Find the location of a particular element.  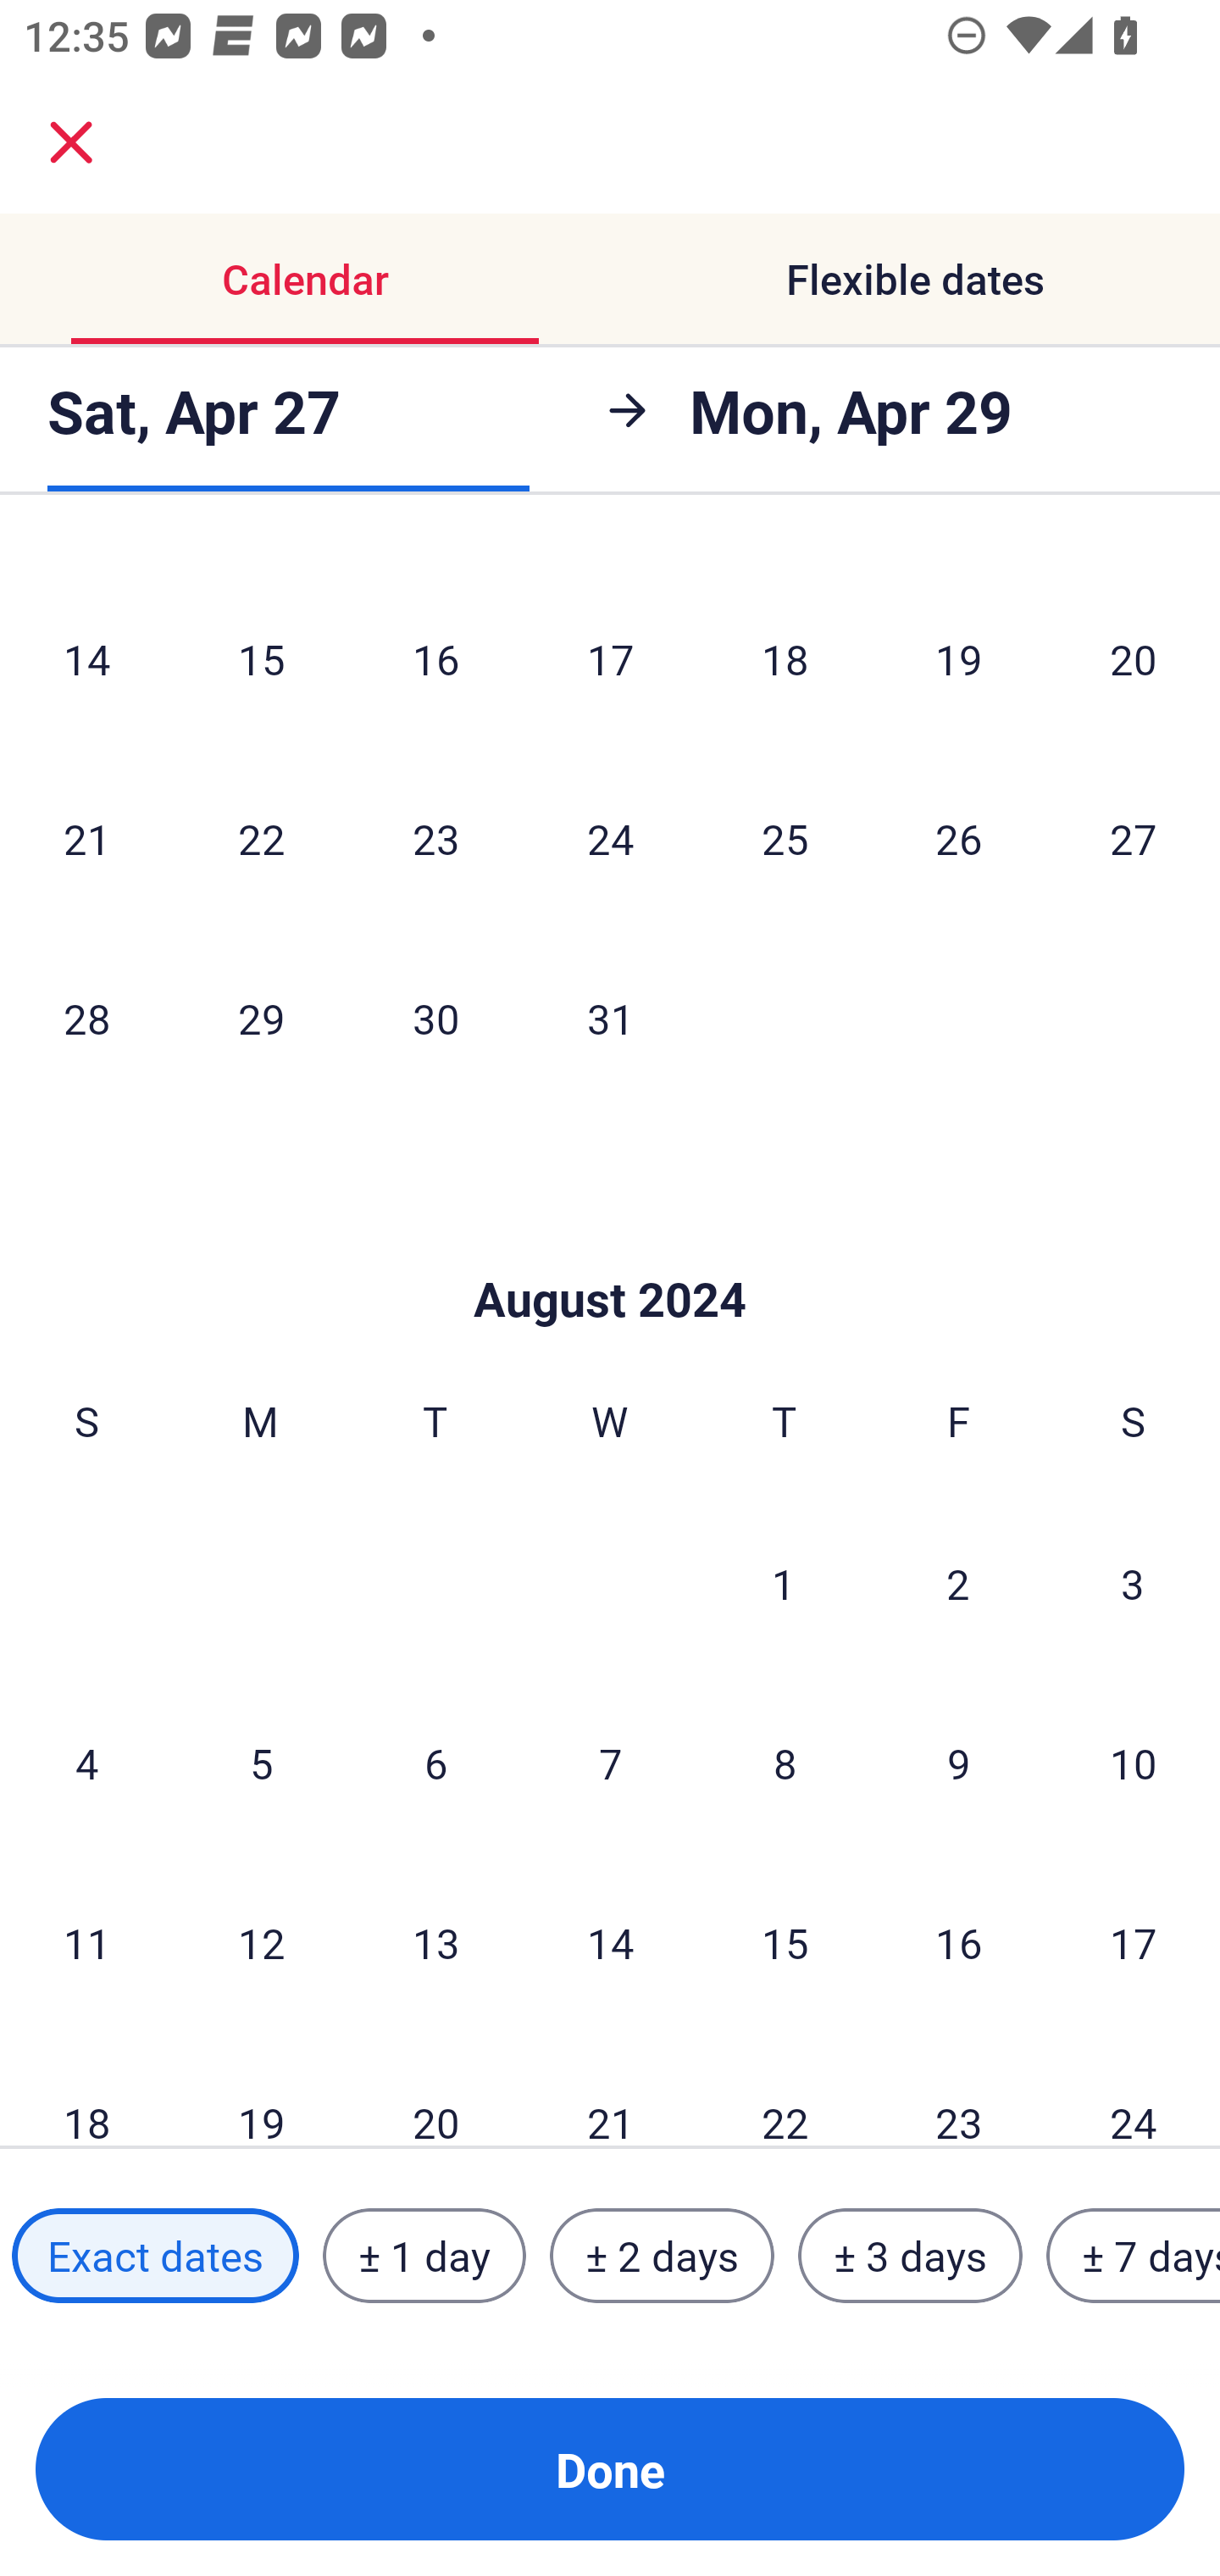

29 Monday, July 29, 2024 is located at coordinates (261, 1019).